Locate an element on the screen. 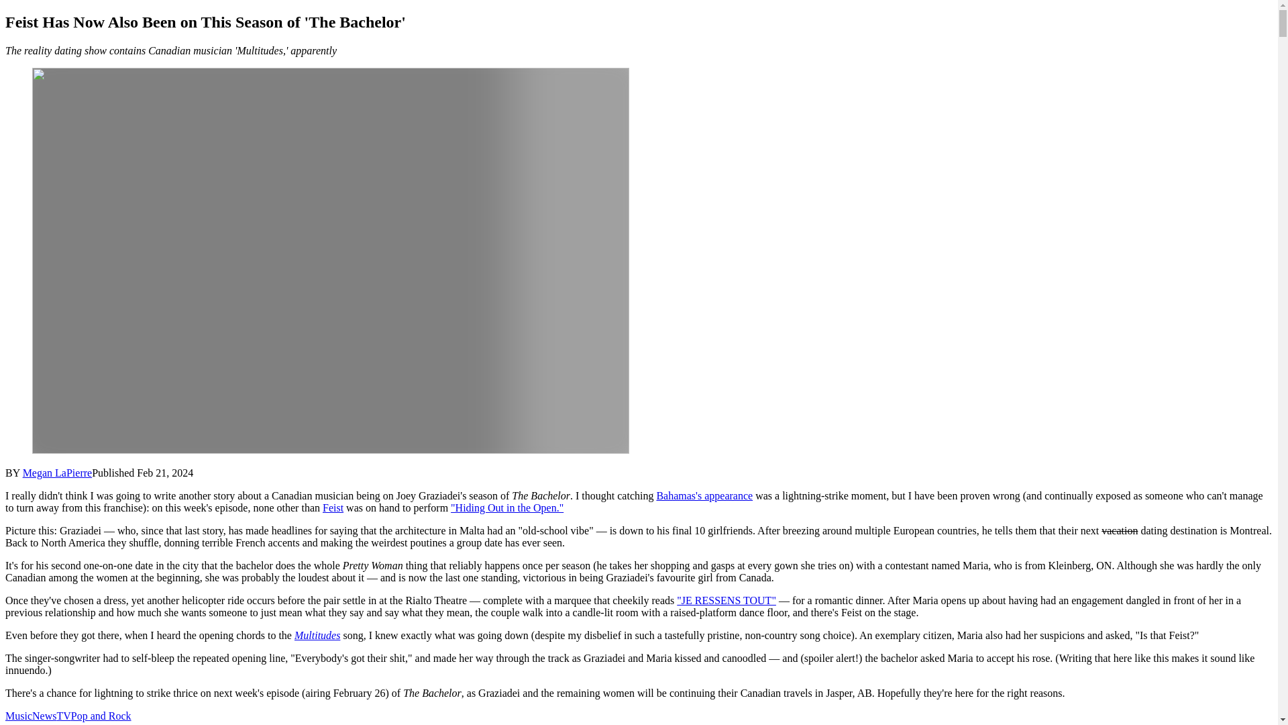  Multitudes is located at coordinates (317, 635).